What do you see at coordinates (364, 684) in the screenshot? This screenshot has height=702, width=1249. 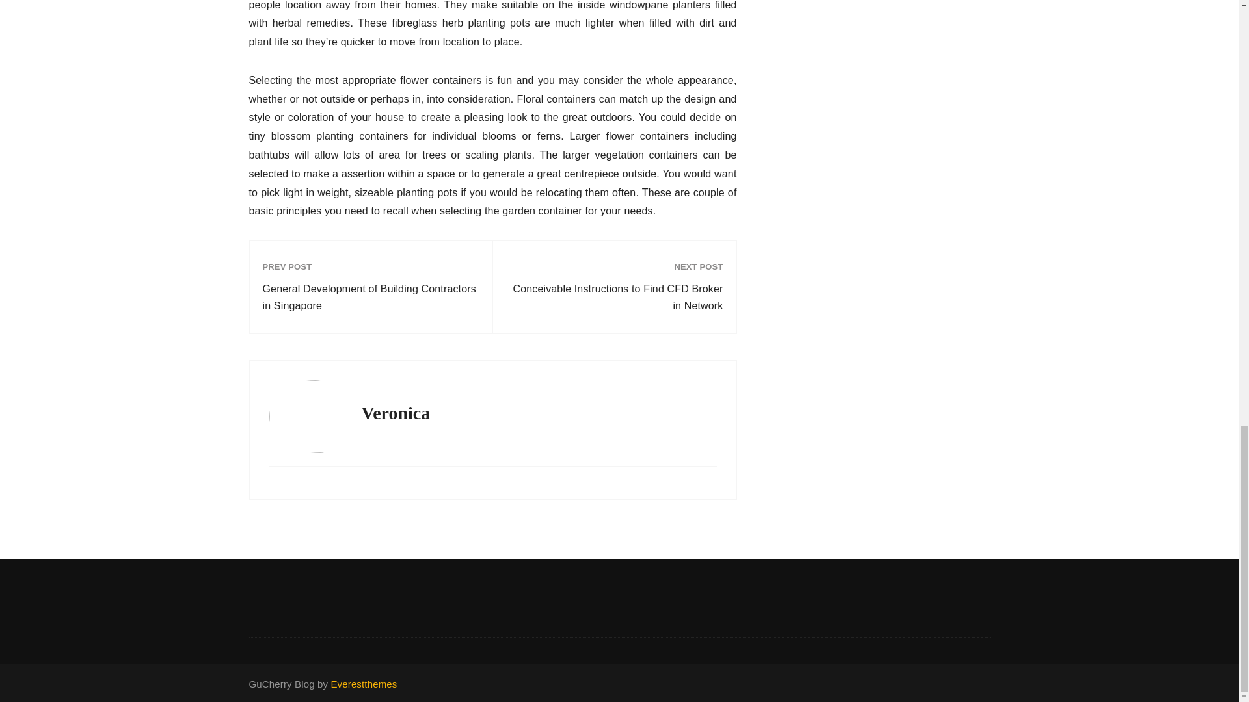 I see `Everestthemes` at bounding box center [364, 684].